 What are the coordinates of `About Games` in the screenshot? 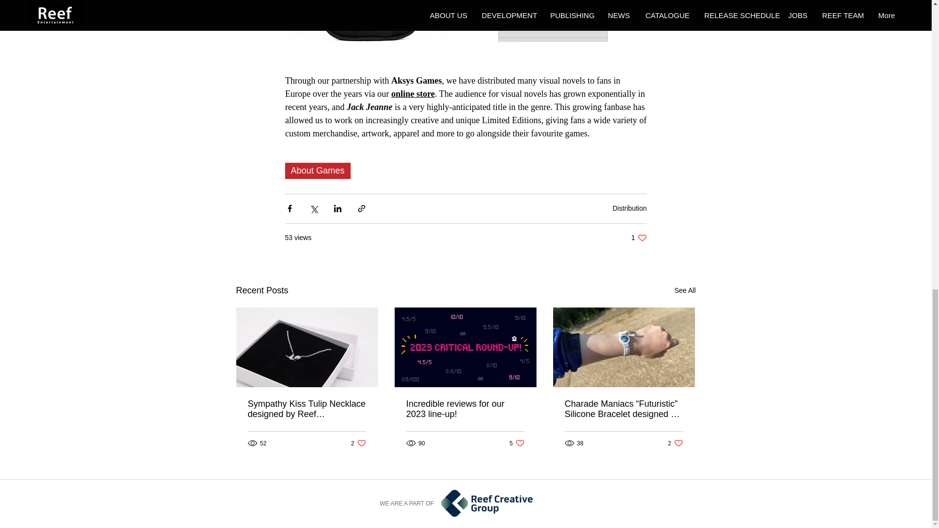 It's located at (629, 208).